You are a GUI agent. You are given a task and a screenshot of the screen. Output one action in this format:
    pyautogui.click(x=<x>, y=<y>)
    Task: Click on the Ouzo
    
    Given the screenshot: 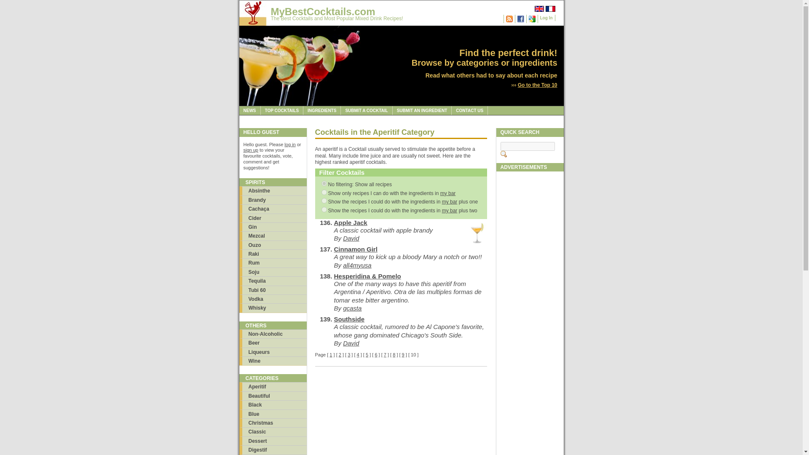 What is the action you would take?
    pyautogui.click(x=273, y=245)
    